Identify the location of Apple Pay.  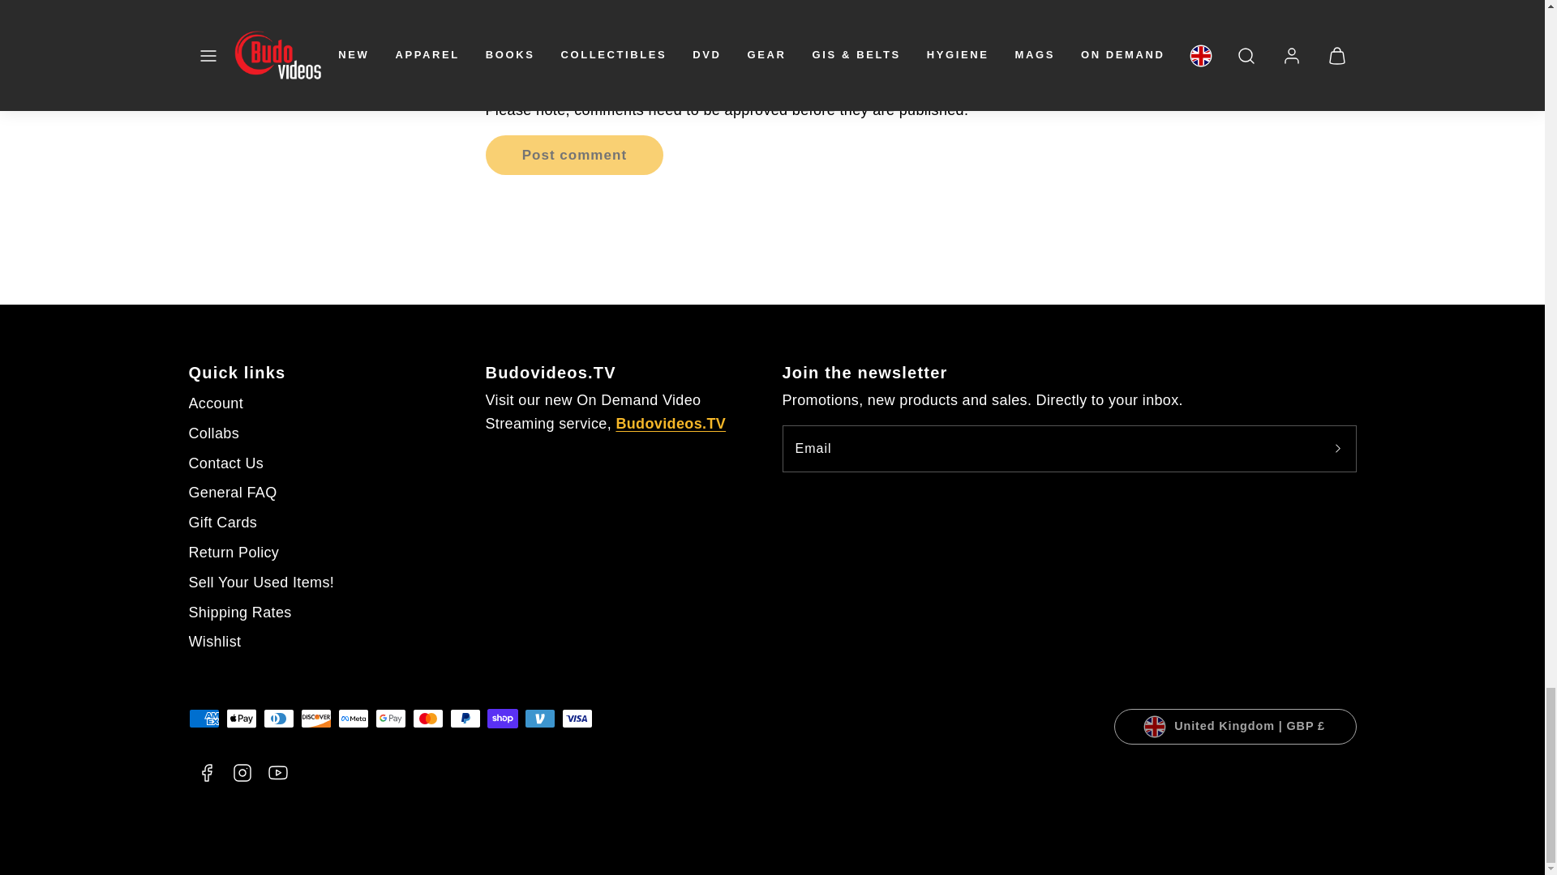
(241, 718).